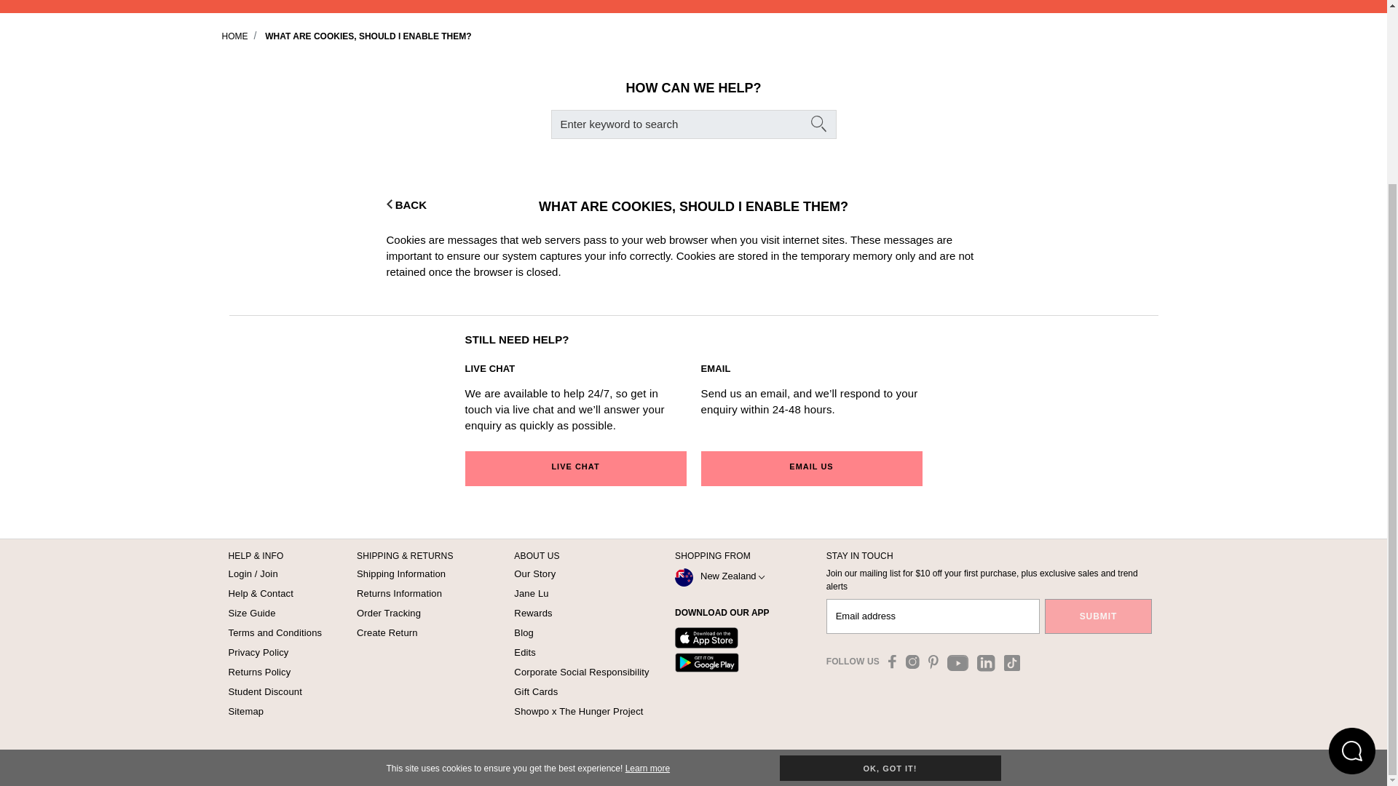 The image size is (1398, 786). Describe the element at coordinates (246, 710) in the screenshot. I see `Sitemap` at that location.